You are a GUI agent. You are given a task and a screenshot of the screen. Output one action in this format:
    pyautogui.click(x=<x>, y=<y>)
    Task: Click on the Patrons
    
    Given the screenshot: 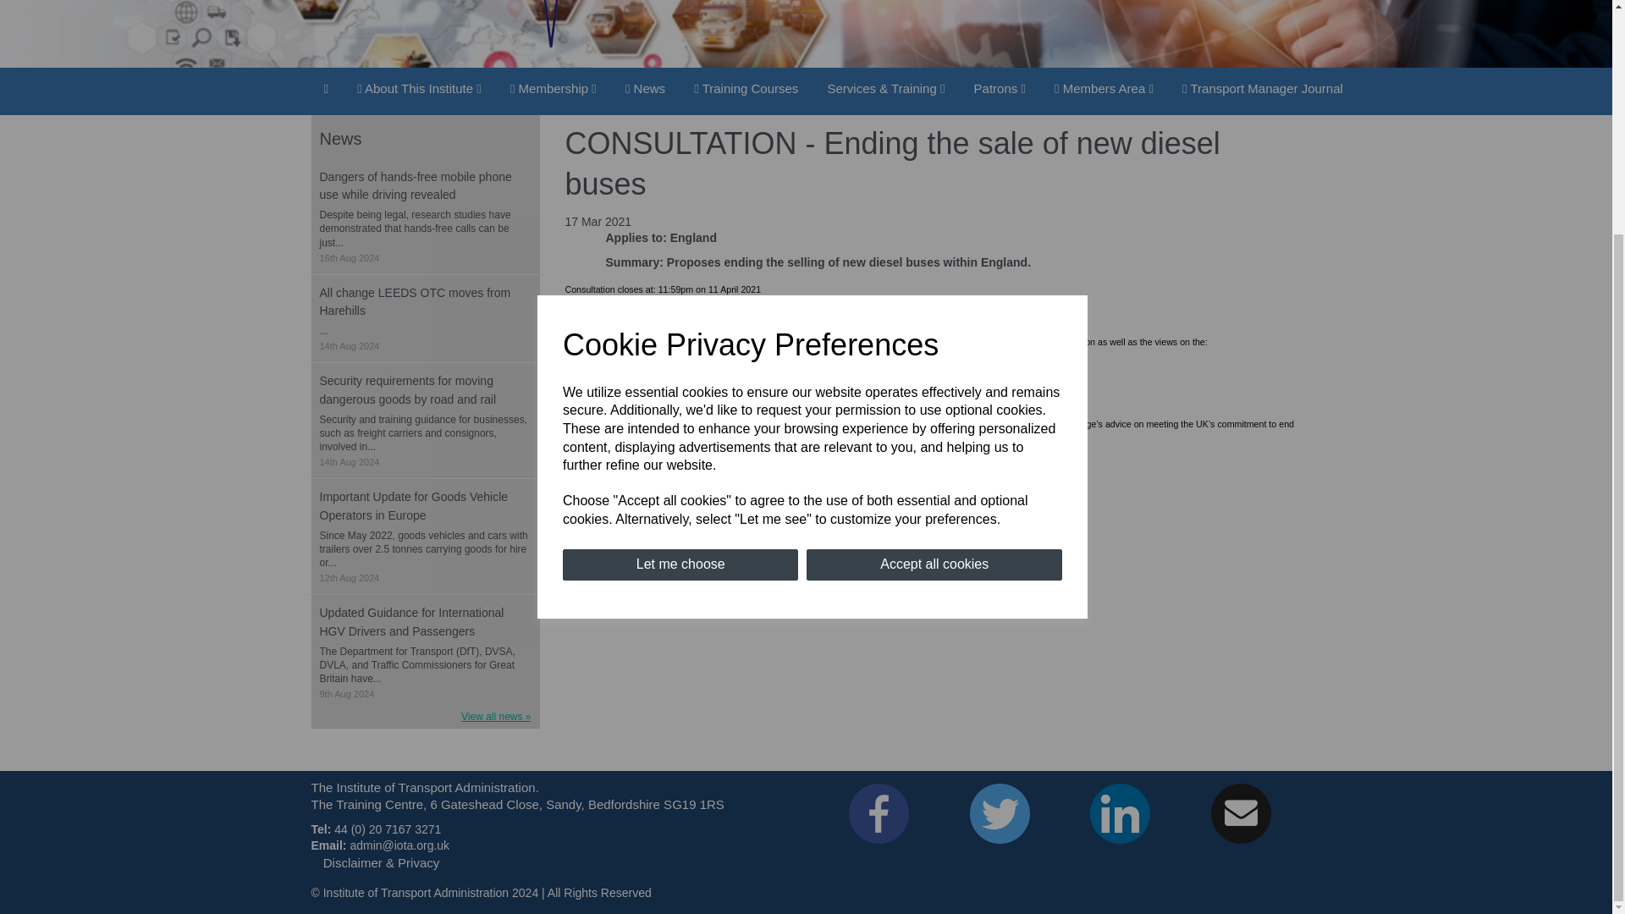 What is the action you would take?
    pyautogui.click(x=1000, y=88)
    